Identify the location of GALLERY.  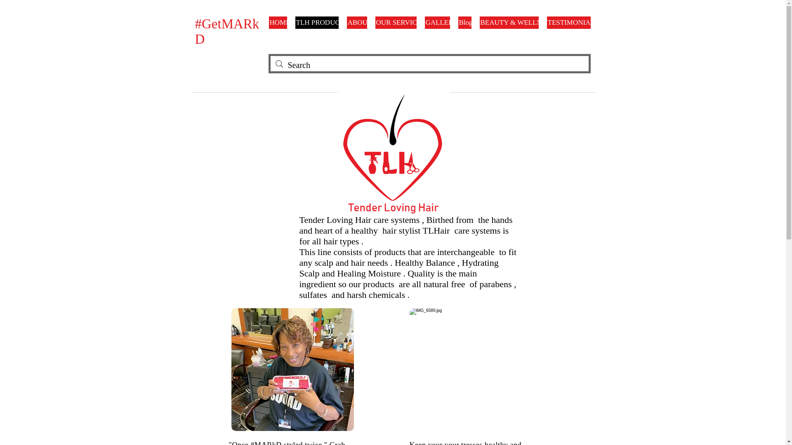
(437, 22).